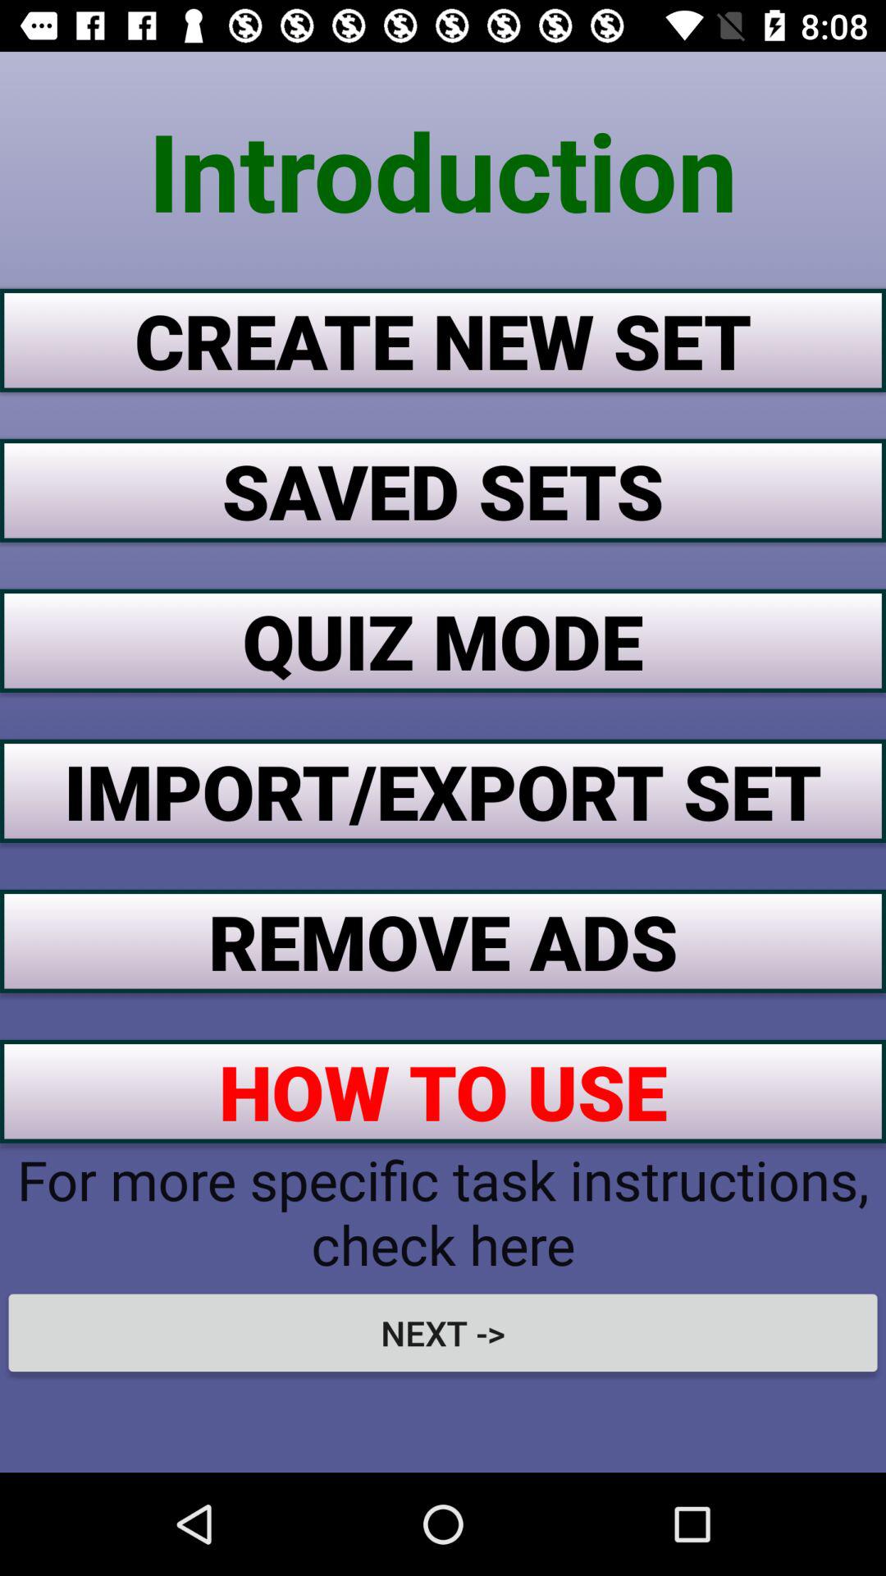 This screenshot has height=1576, width=886. What do you see at coordinates (443, 941) in the screenshot?
I see `tap icon above the how to use button` at bounding box center [443, 941].